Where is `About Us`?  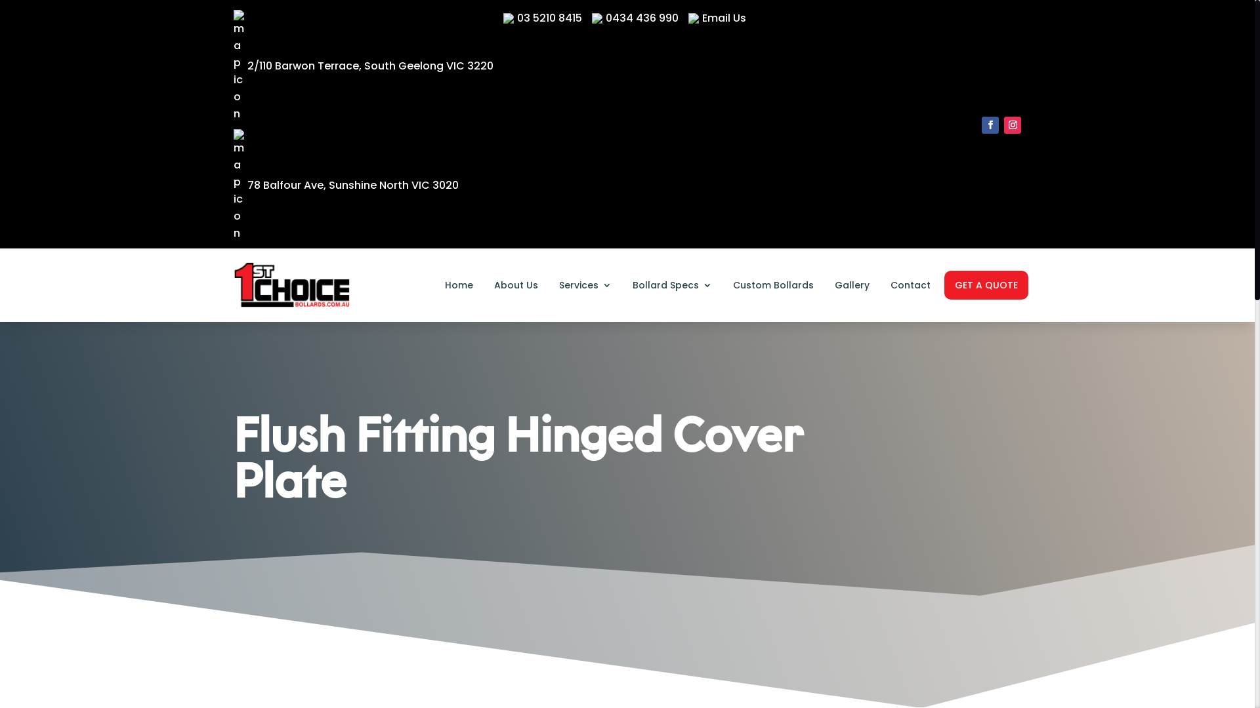
About Us is located at coordinates (516, 285).